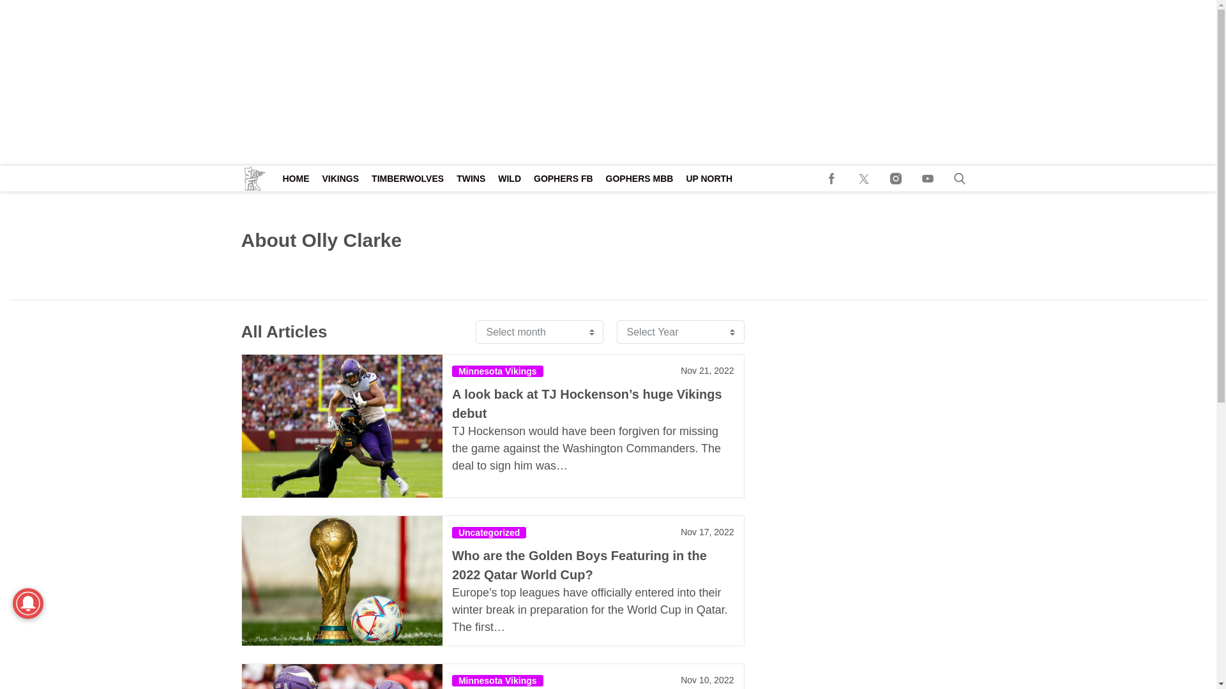  Describe the element at coordinates (928, 179) in the screenshot. I see `Subscribe to our YouTube channel` at that location.